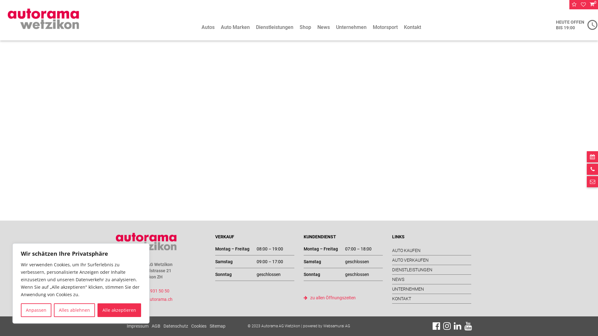 The width and height of the screenshot is (598, 336). What do you see at coordinates (148, 291) in the screenshot?
I see `+41 44 931 50 50` at bounding box center [148, 291].